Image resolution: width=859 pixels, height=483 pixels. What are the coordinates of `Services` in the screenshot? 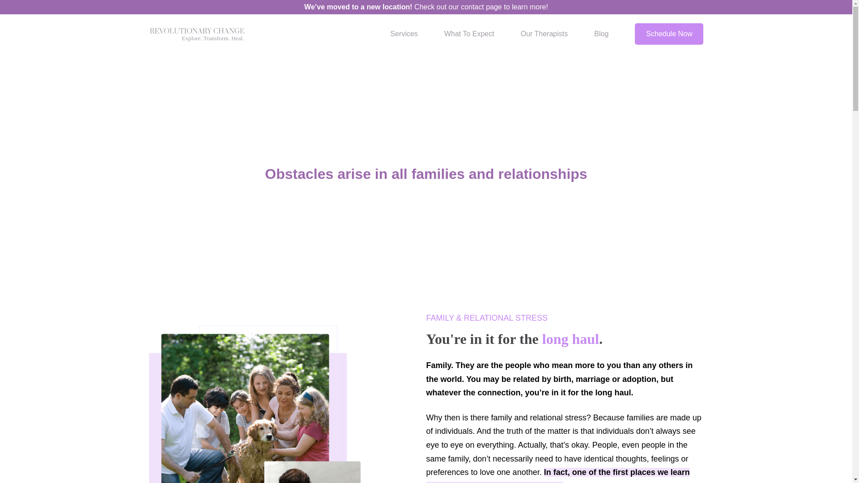 It's located at (404, 34).